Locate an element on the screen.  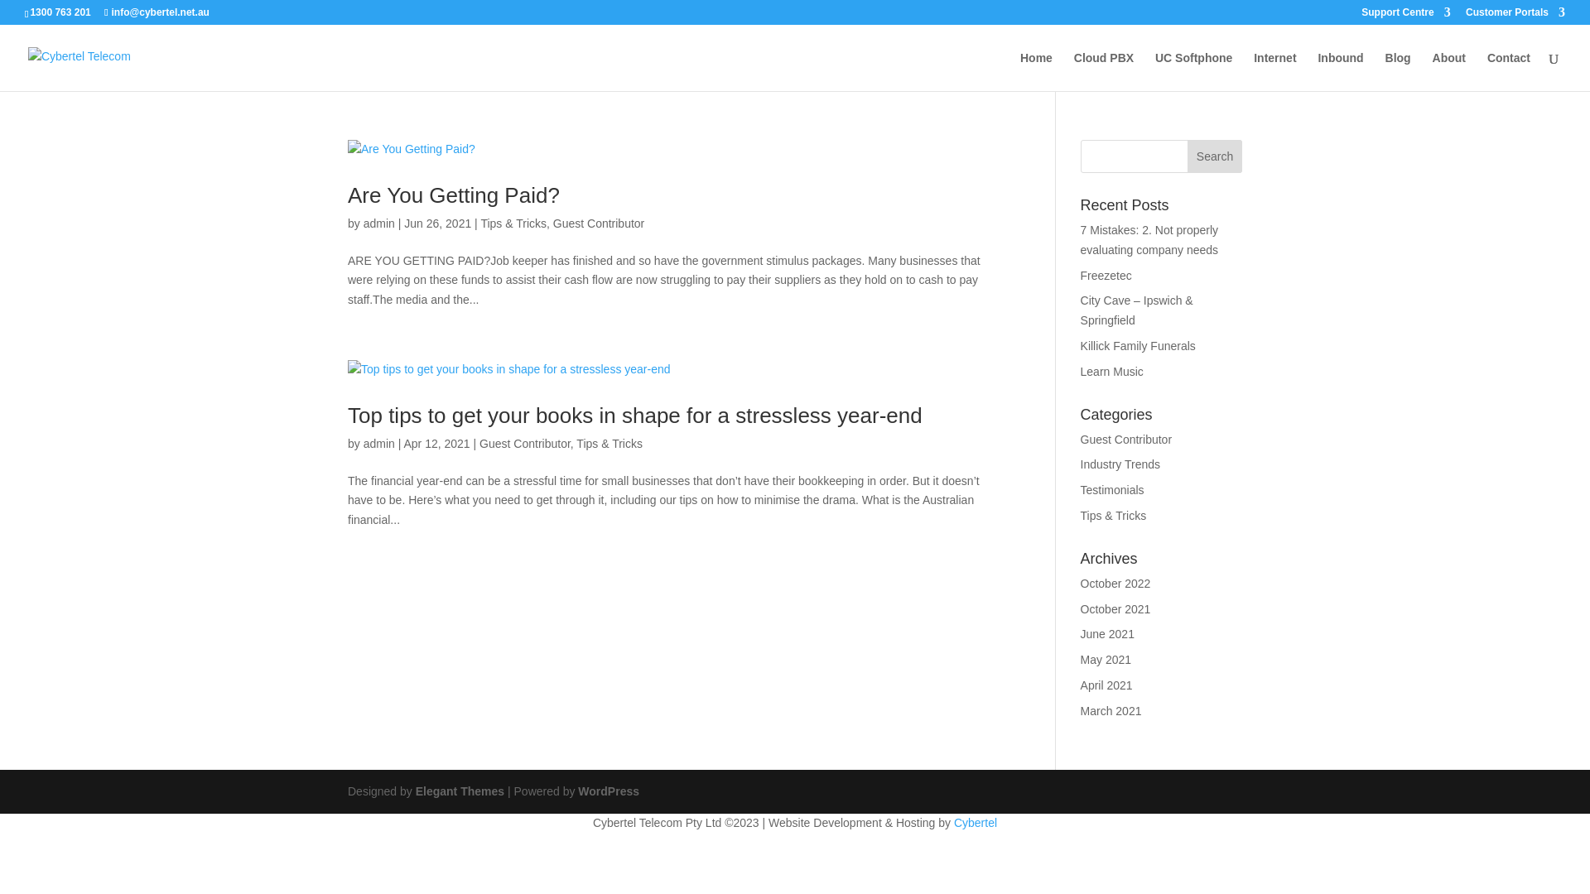
About is located at coordinates (1449, 71).